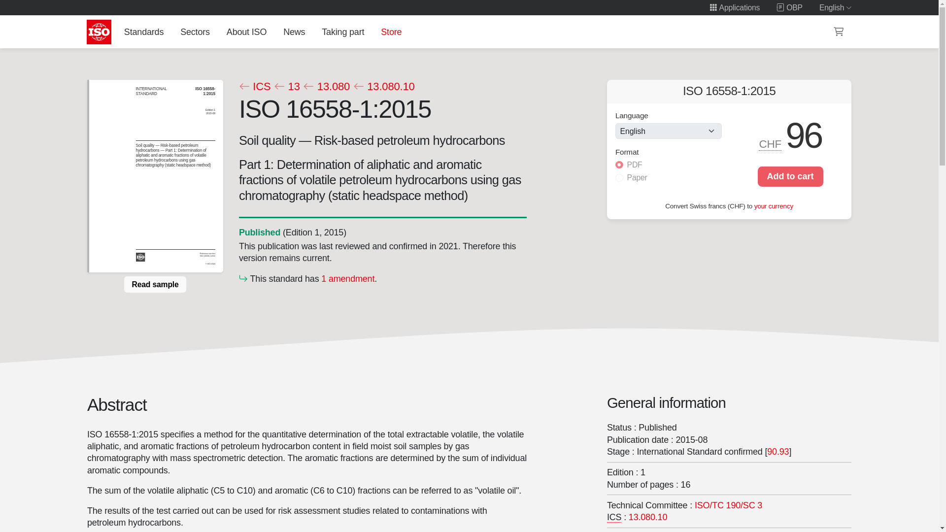 Image resolution: width=946 pixels, height=532 pixels. I want to click on English, so click(836, 7).